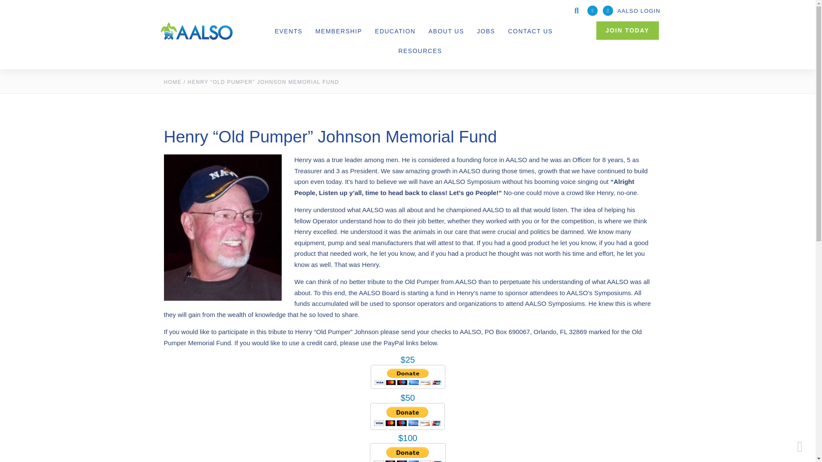  Describe the element at coordinates (639, 11) in the screenshot. I see `AALSO LOGIN` at that location.